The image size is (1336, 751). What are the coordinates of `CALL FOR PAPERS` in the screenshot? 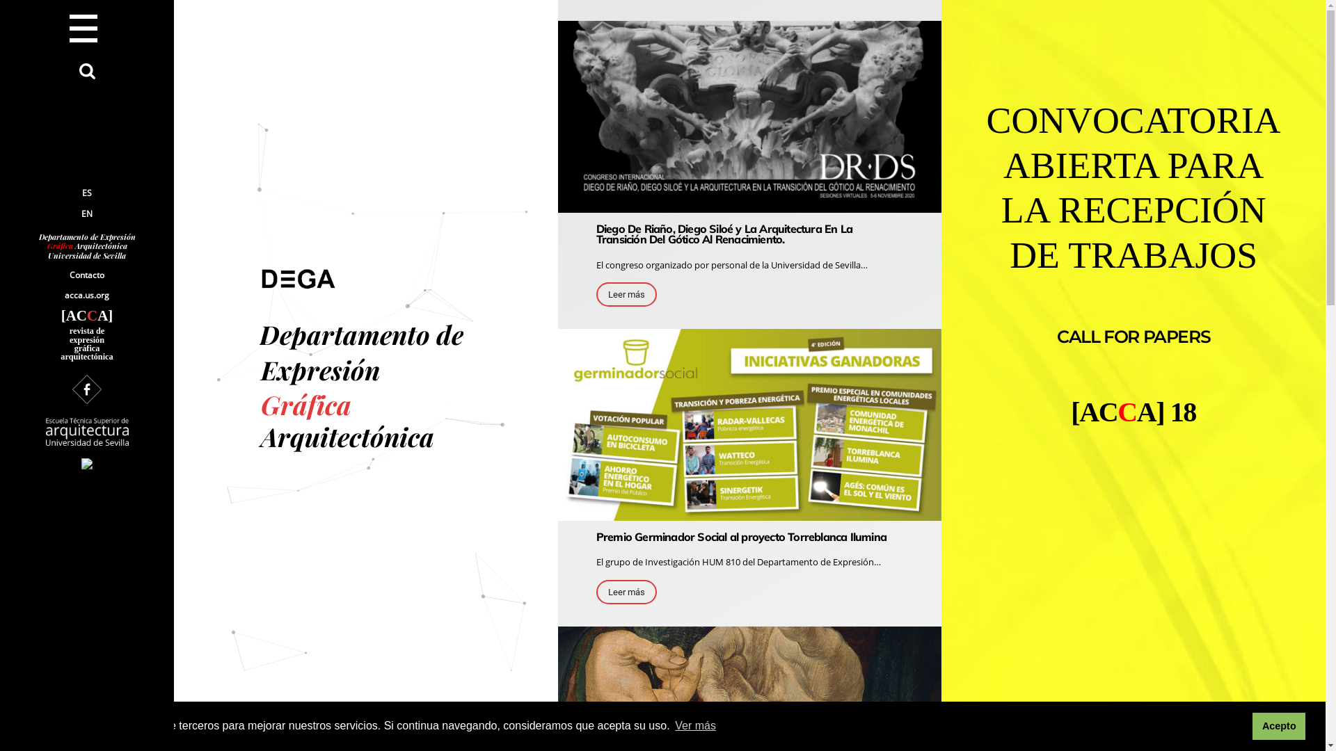 It's located at (1134, 337).